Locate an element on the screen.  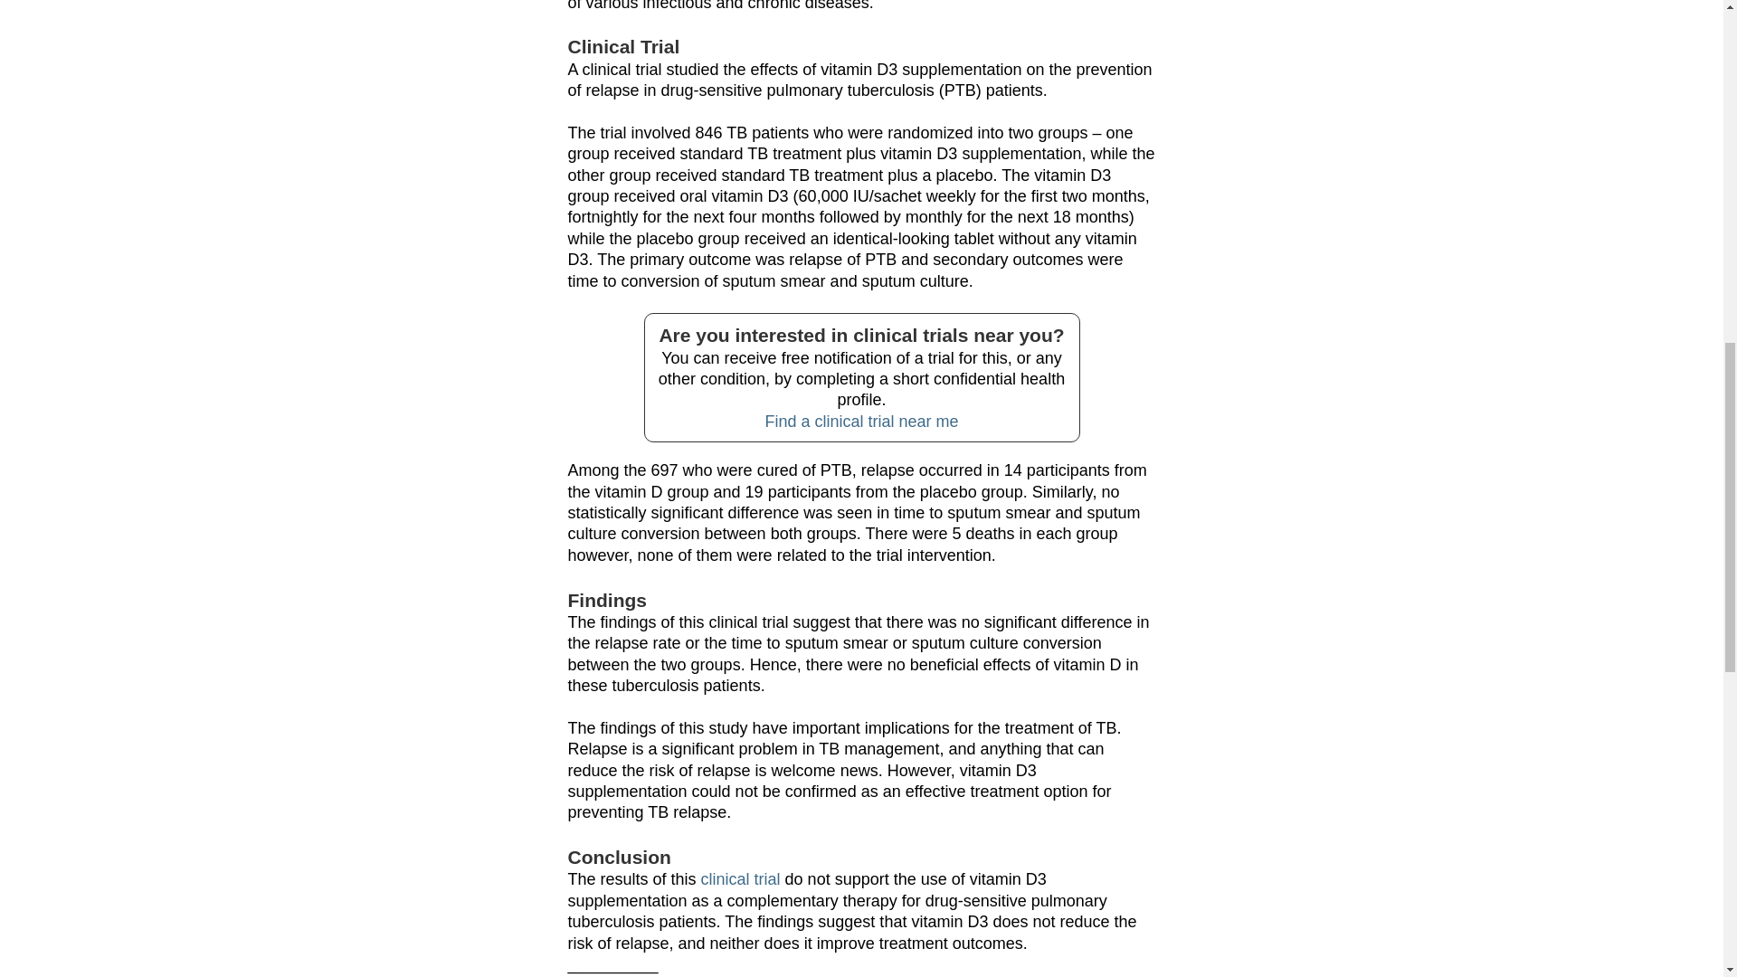
clinical trial is located at coordinates (740, 879).